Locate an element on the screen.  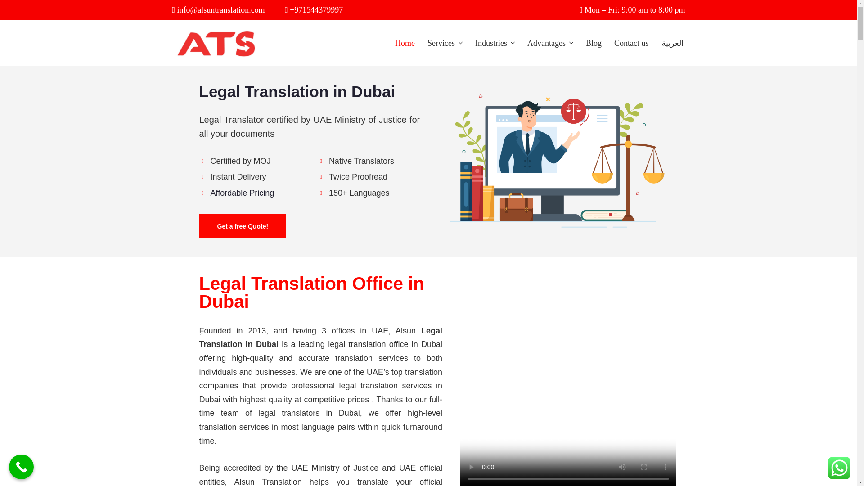
Blog is located at coordinates (593, 43).